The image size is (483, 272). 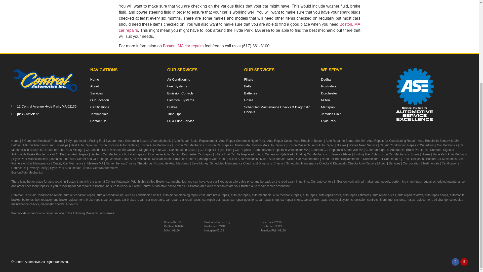 I want to click on Services, so click(x=124, y=93).